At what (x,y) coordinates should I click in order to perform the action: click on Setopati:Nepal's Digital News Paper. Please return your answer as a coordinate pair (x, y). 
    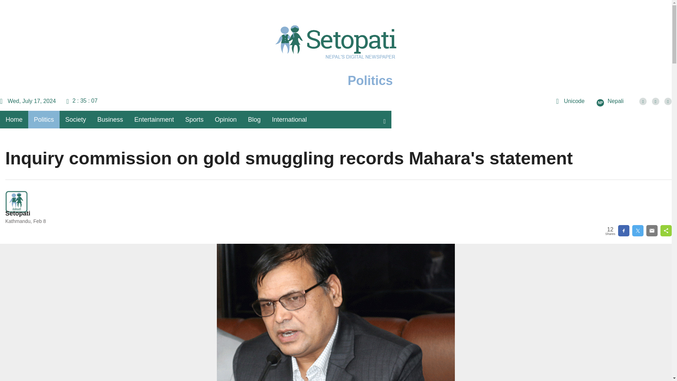
    Looking at the image, I should click on (336, 54).